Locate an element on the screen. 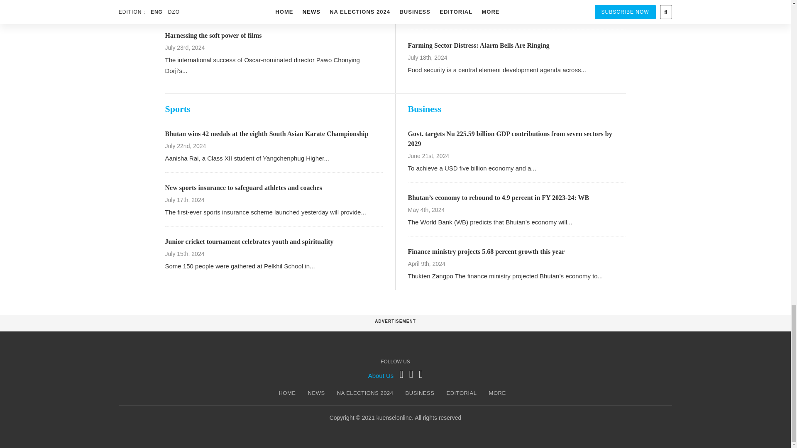  EDITORIAL is located at coordinates (462, 393).